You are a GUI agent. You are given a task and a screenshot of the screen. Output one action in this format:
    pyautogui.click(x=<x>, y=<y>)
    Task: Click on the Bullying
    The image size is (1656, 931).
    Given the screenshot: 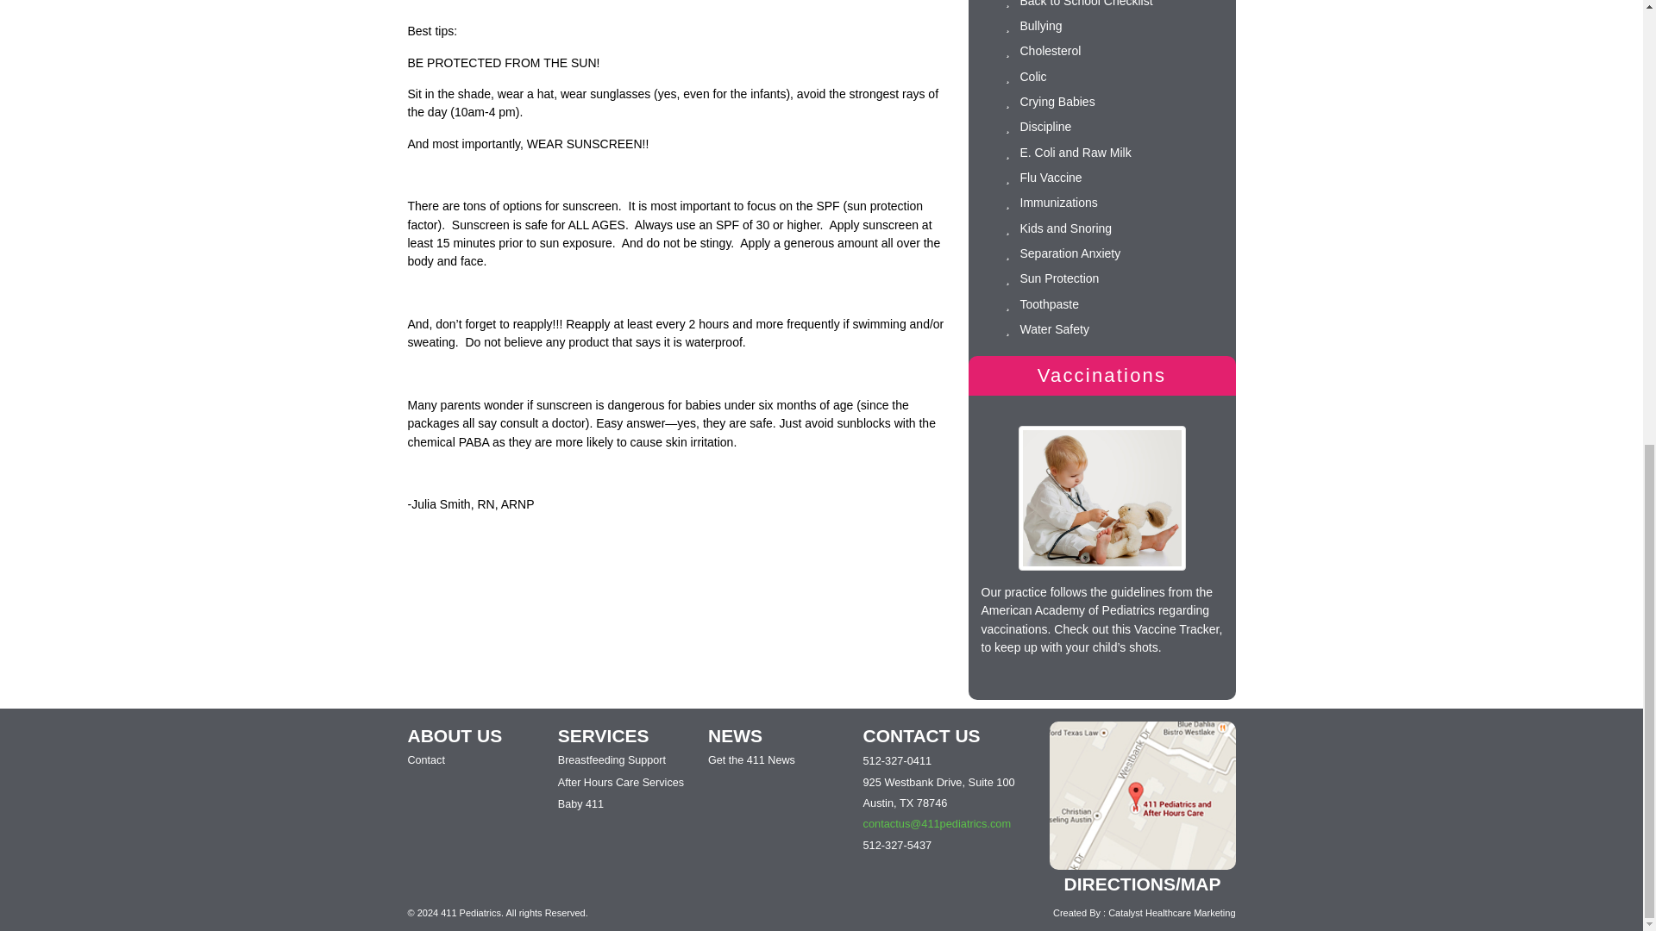 What is the action you would take?
    pyautogui.click(x=1040, y=25)
    